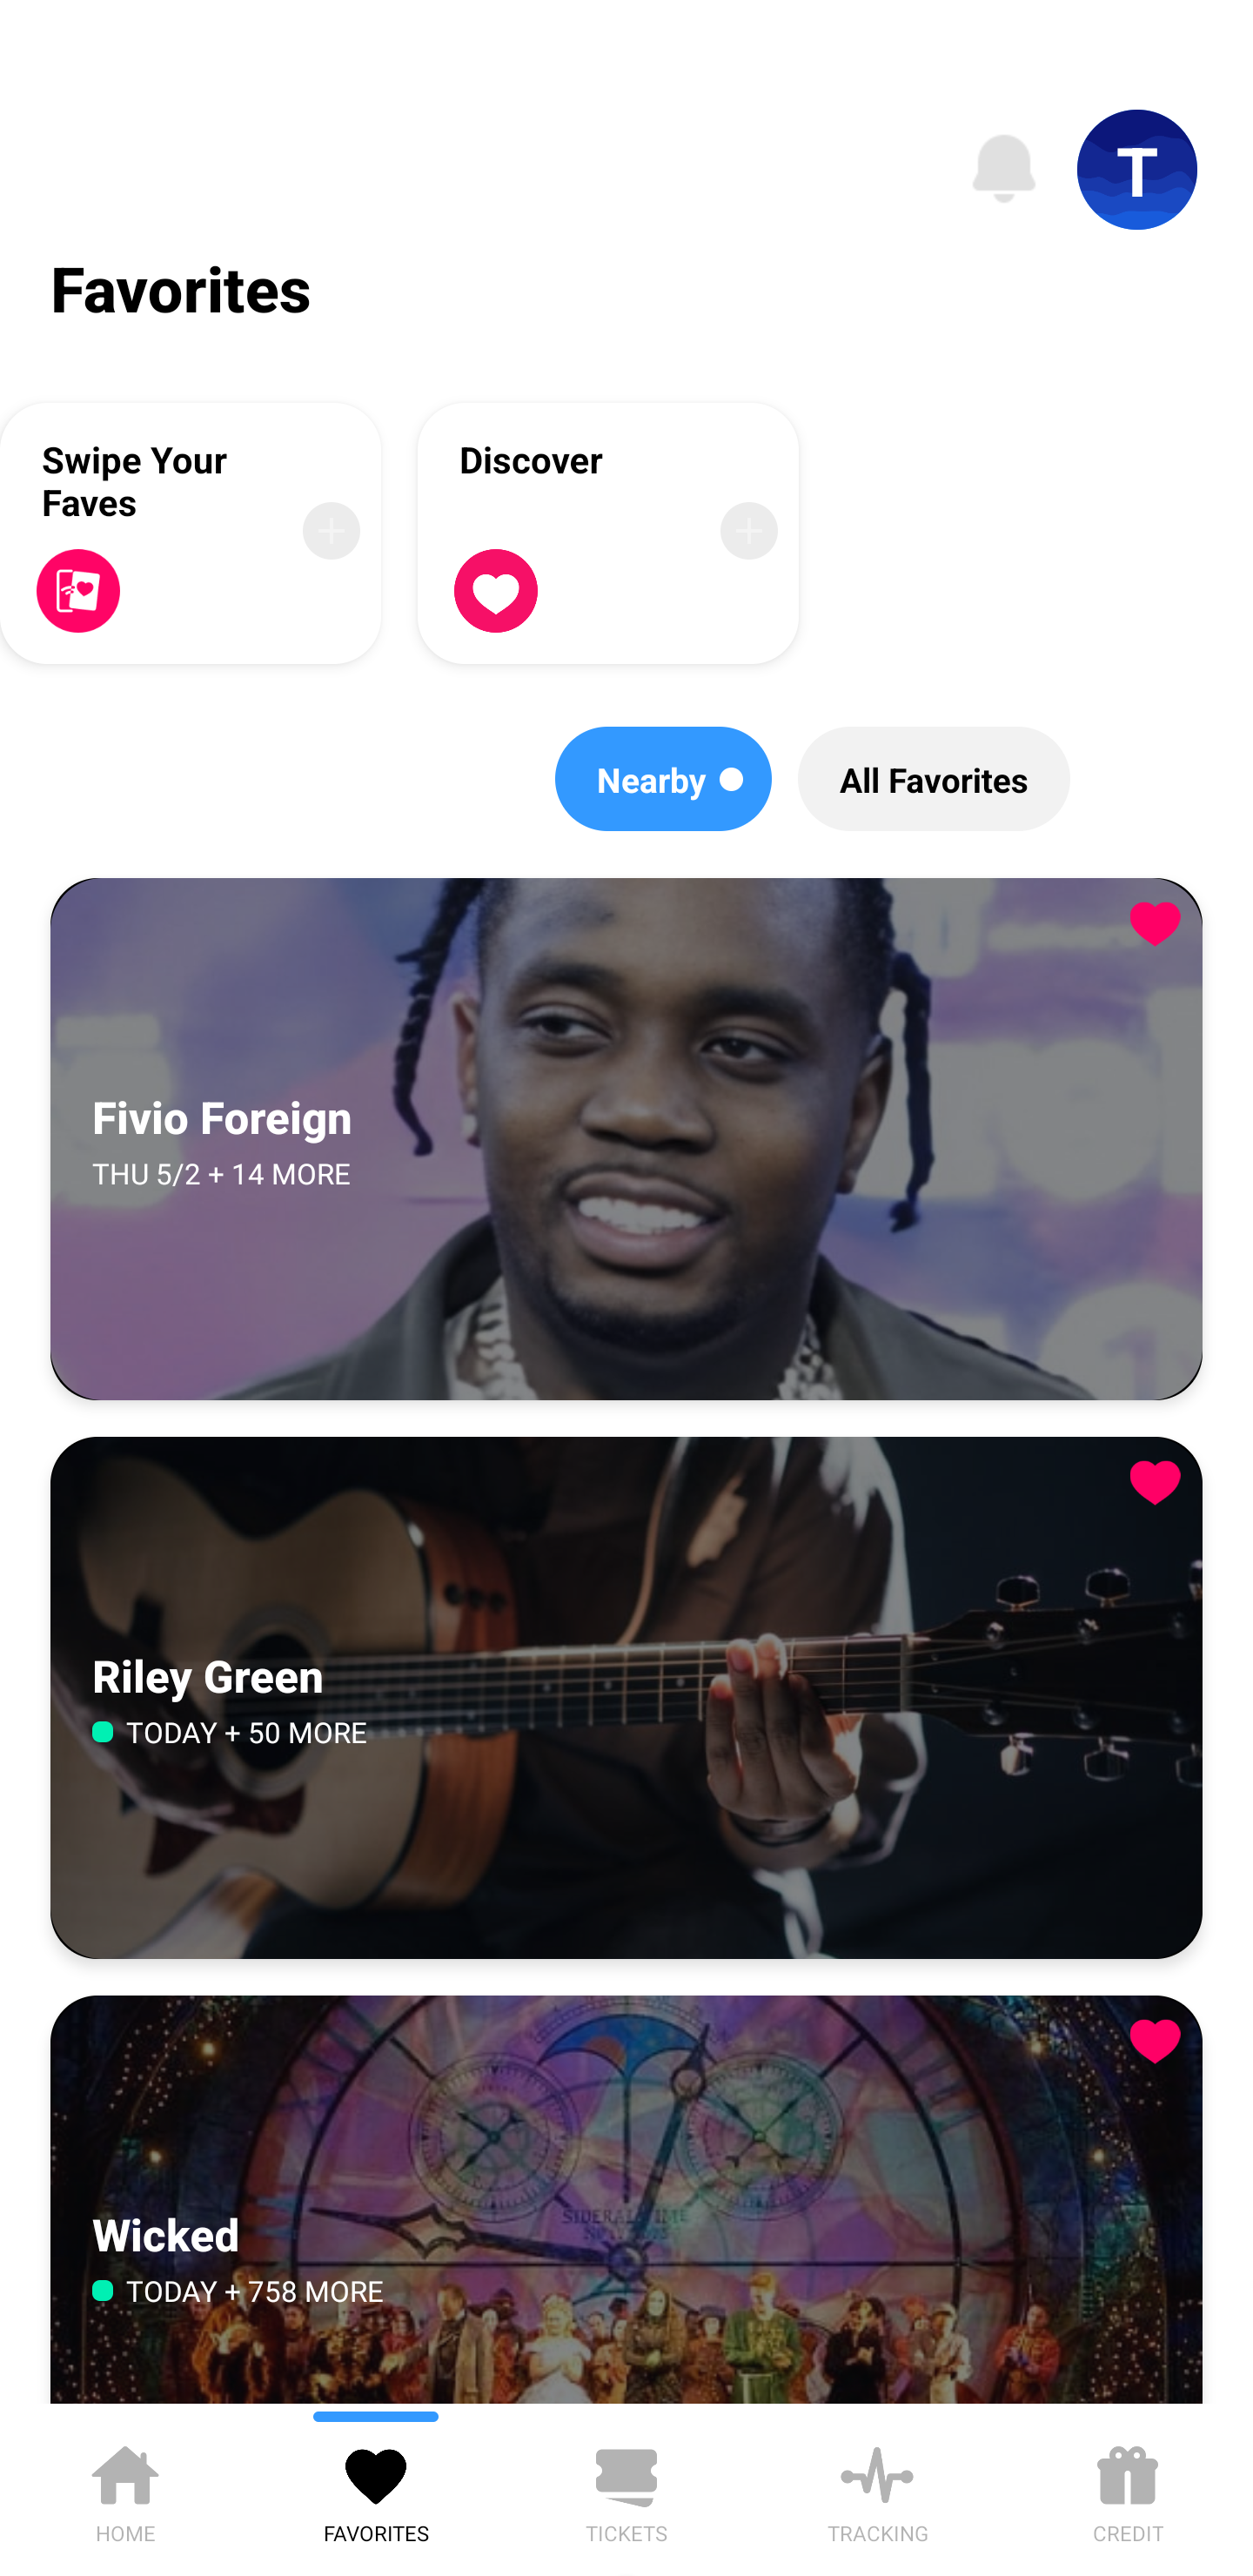 This screenshot has height=2576, width=1253. What do you see at coordinates (663, 779) in the screenshot?
I see `Nearby` at bounding box center [663, 779].